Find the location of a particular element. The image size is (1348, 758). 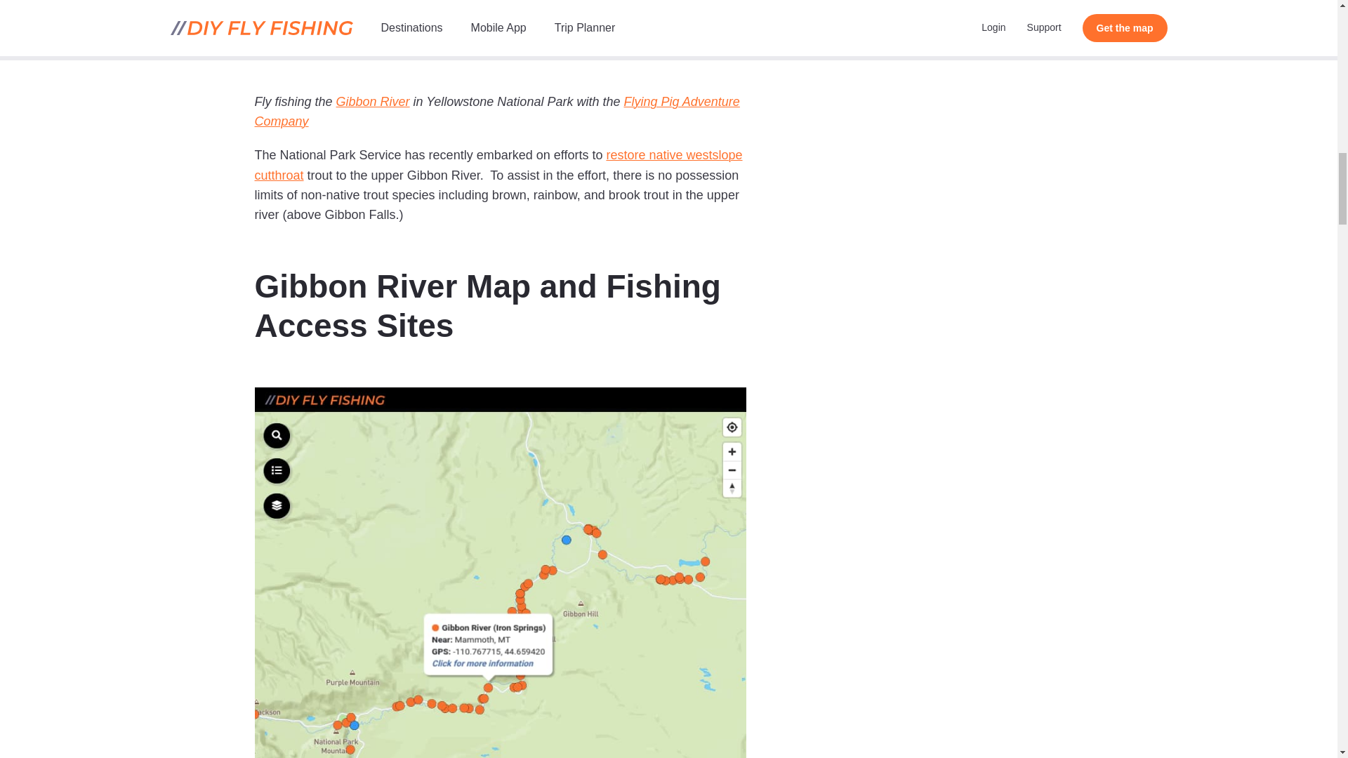

restore native westslope cutthroat is located at coordinates (498, 164).